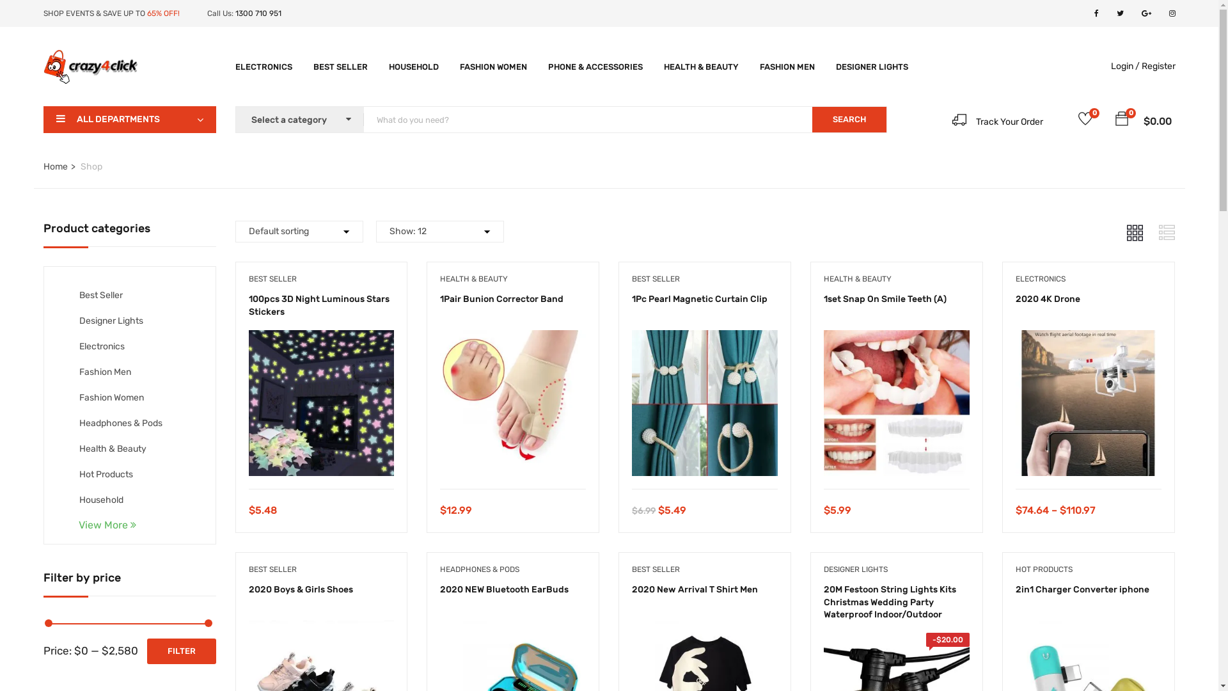  I want to click on 1300 710 951, so click(258, 13).